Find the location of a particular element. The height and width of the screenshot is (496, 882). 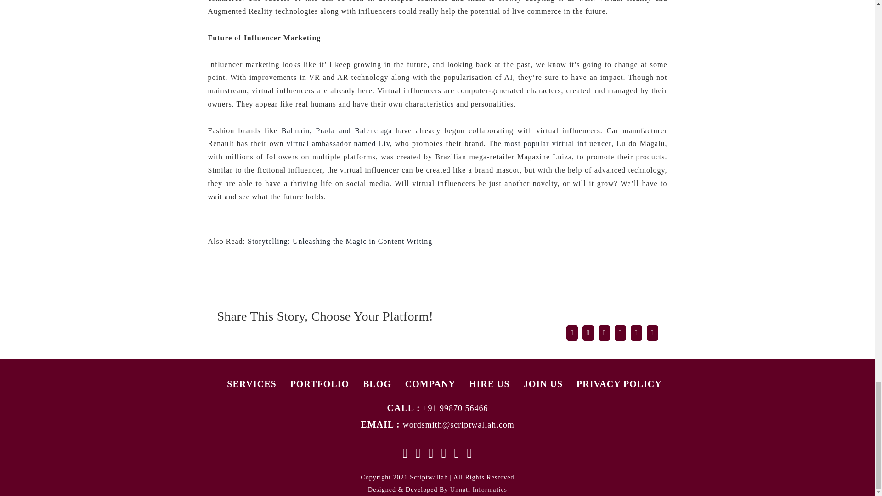

Email is located at coordinates (652, 333).